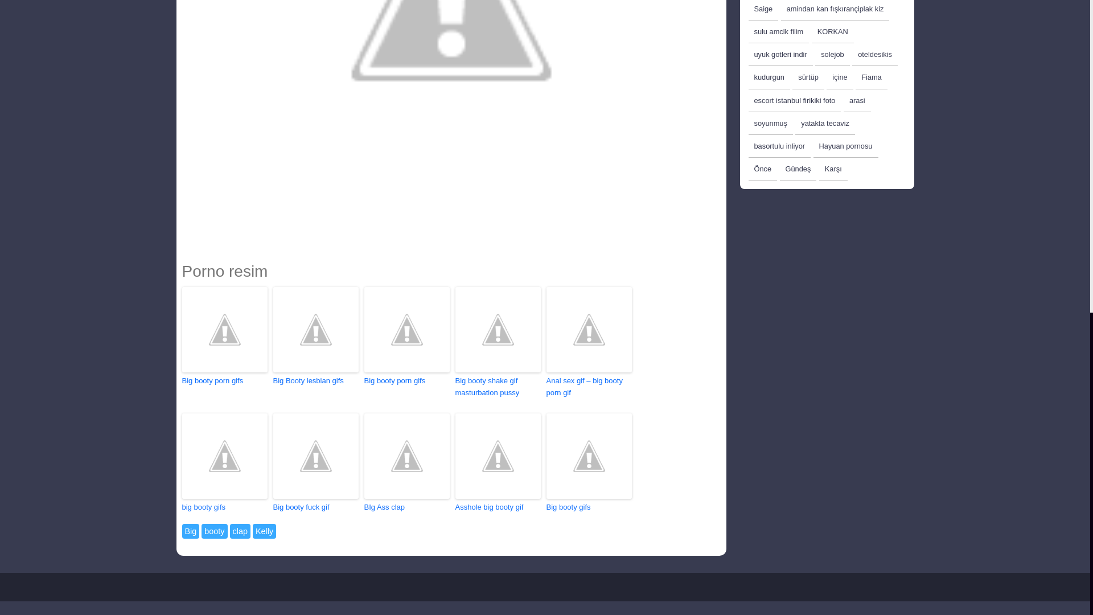  Describe the element at coordinates (191, 531) in the screenshot. I see `Big` at that location.